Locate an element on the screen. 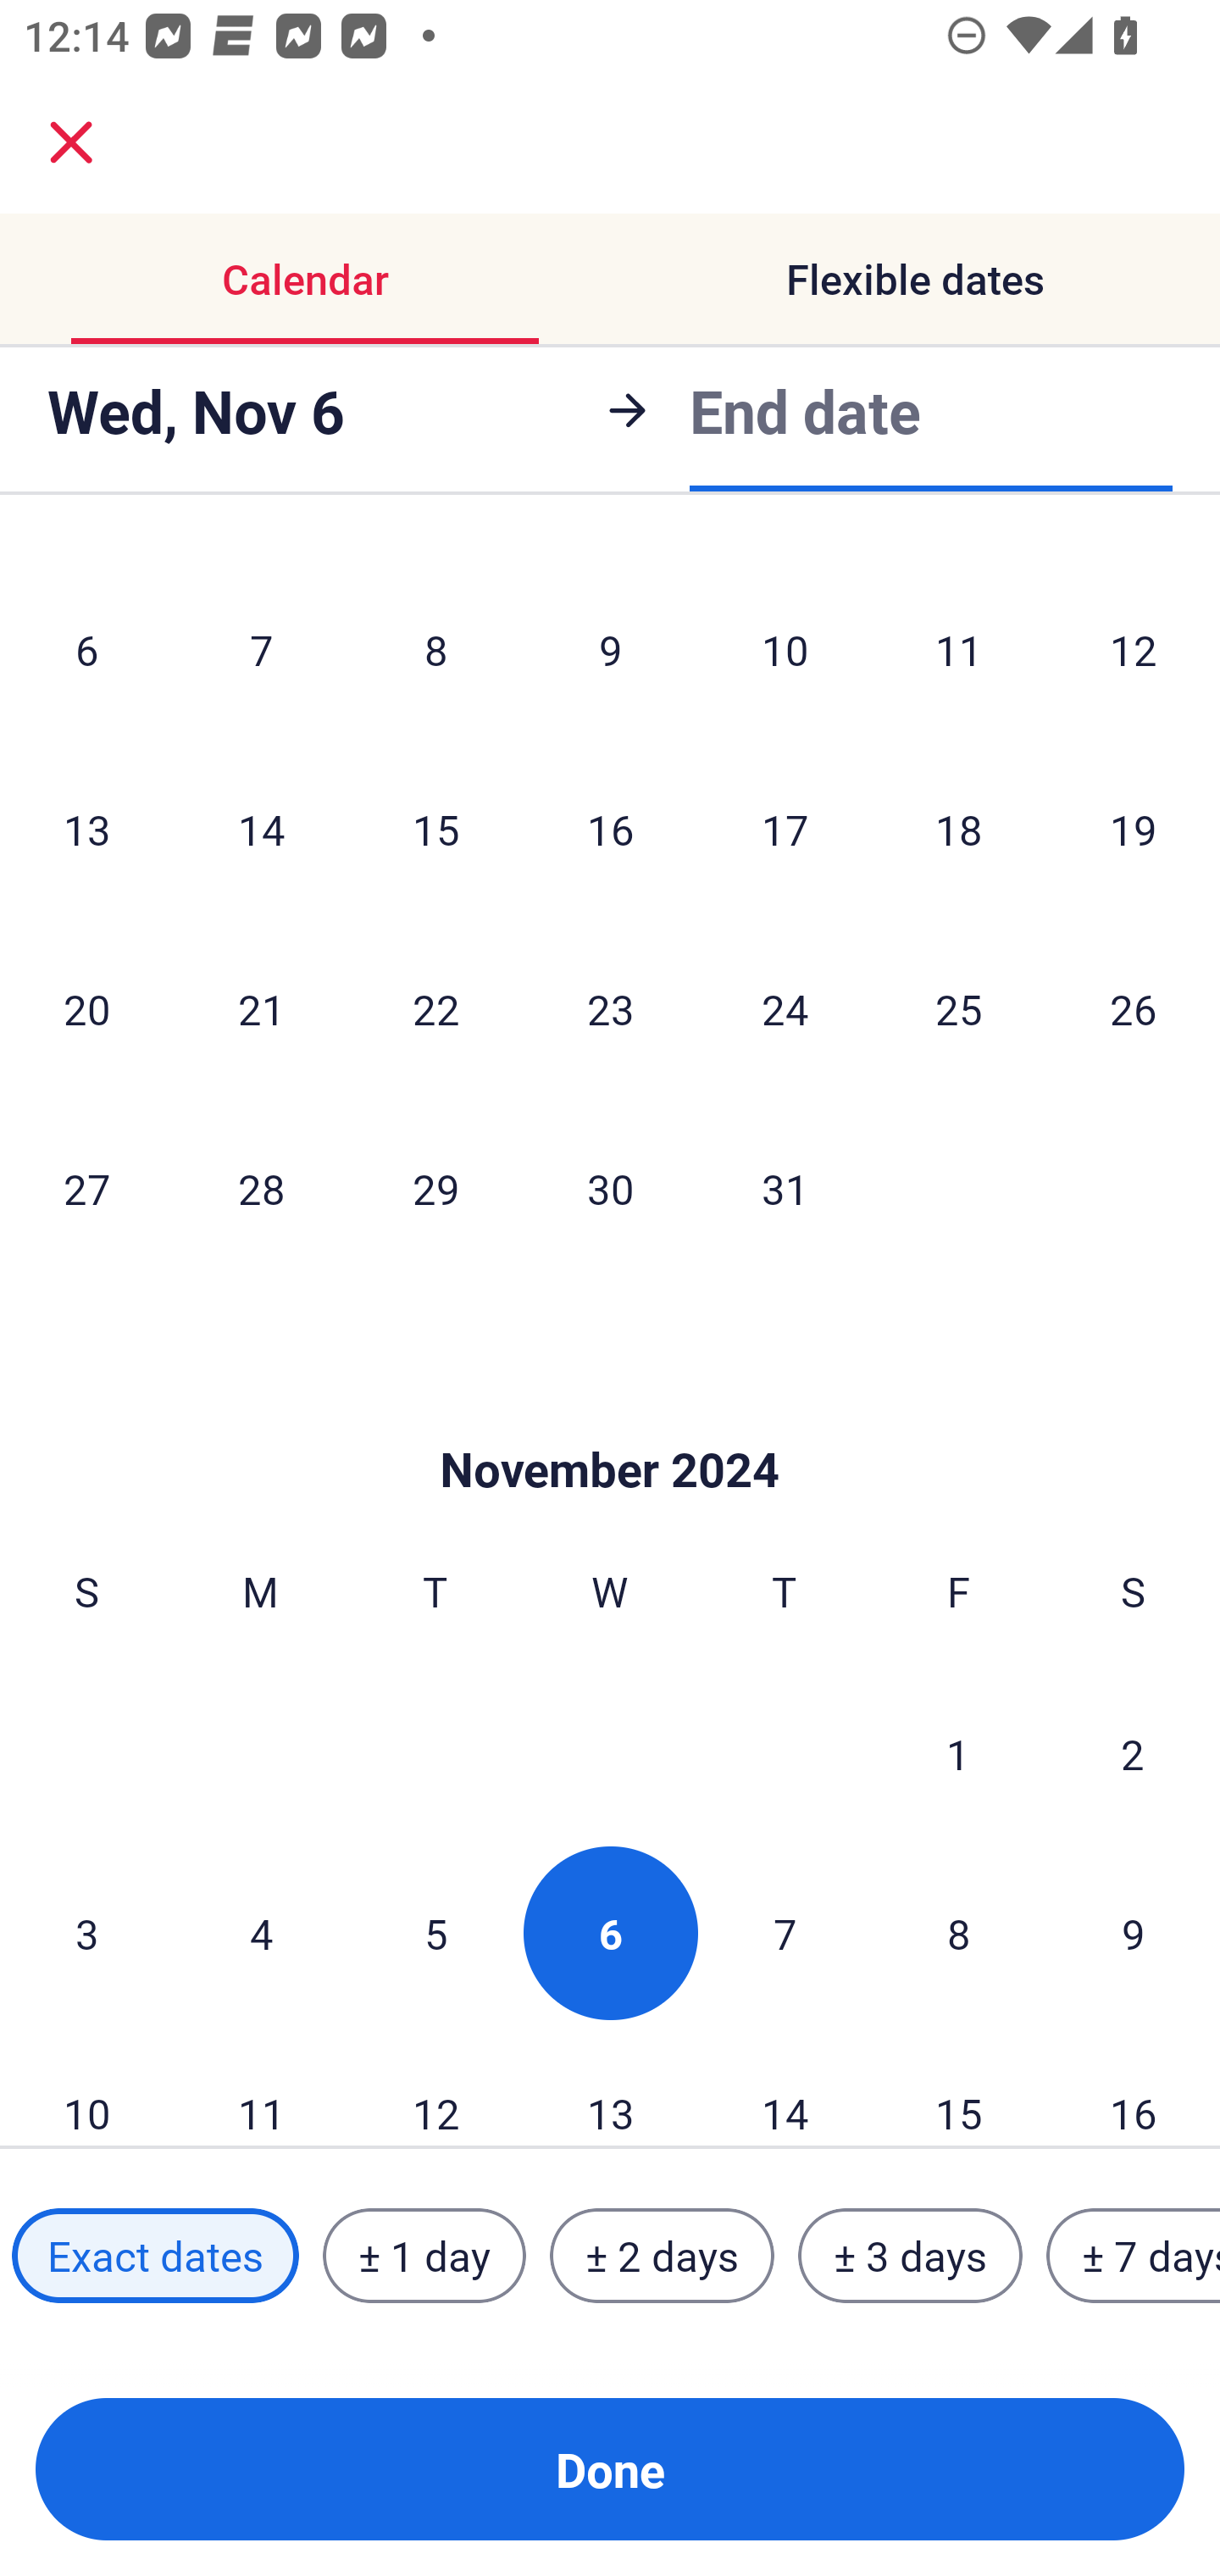  Skip to Done is located at coordinates (610, 1418).